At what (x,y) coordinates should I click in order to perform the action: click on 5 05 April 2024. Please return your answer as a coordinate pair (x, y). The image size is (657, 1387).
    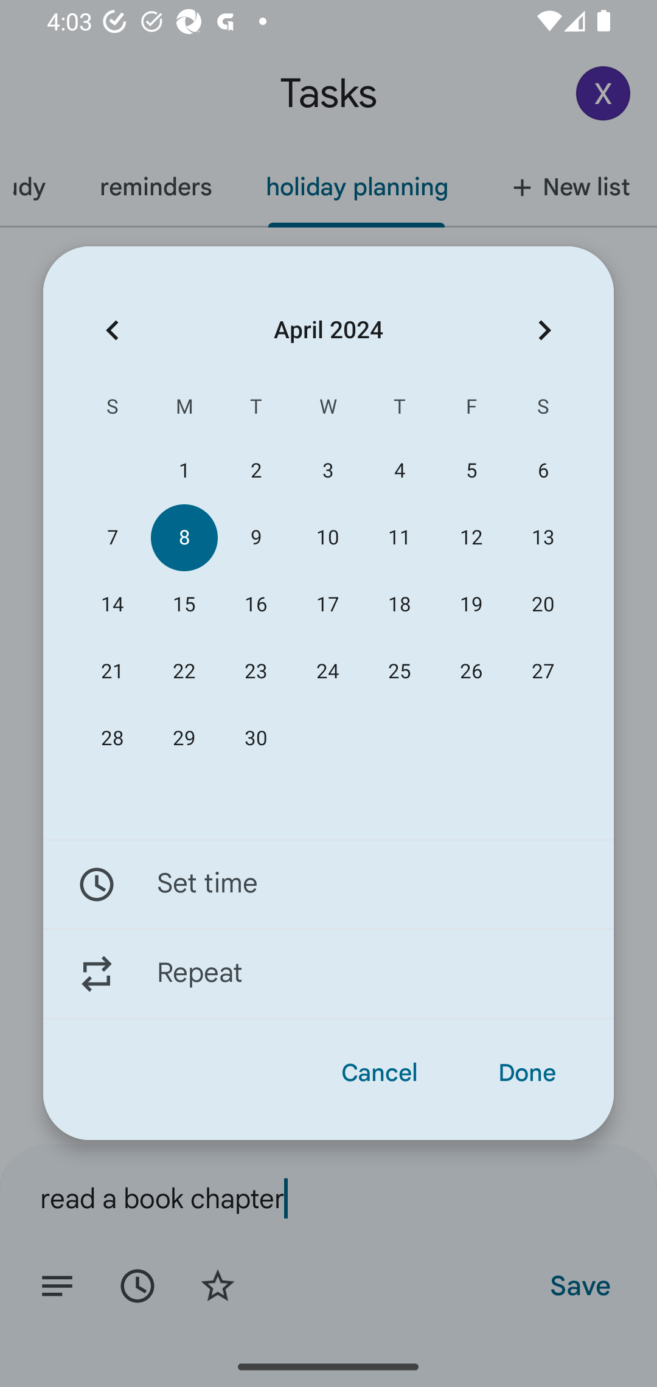
    Looking at the image, I should click on (471, 471).